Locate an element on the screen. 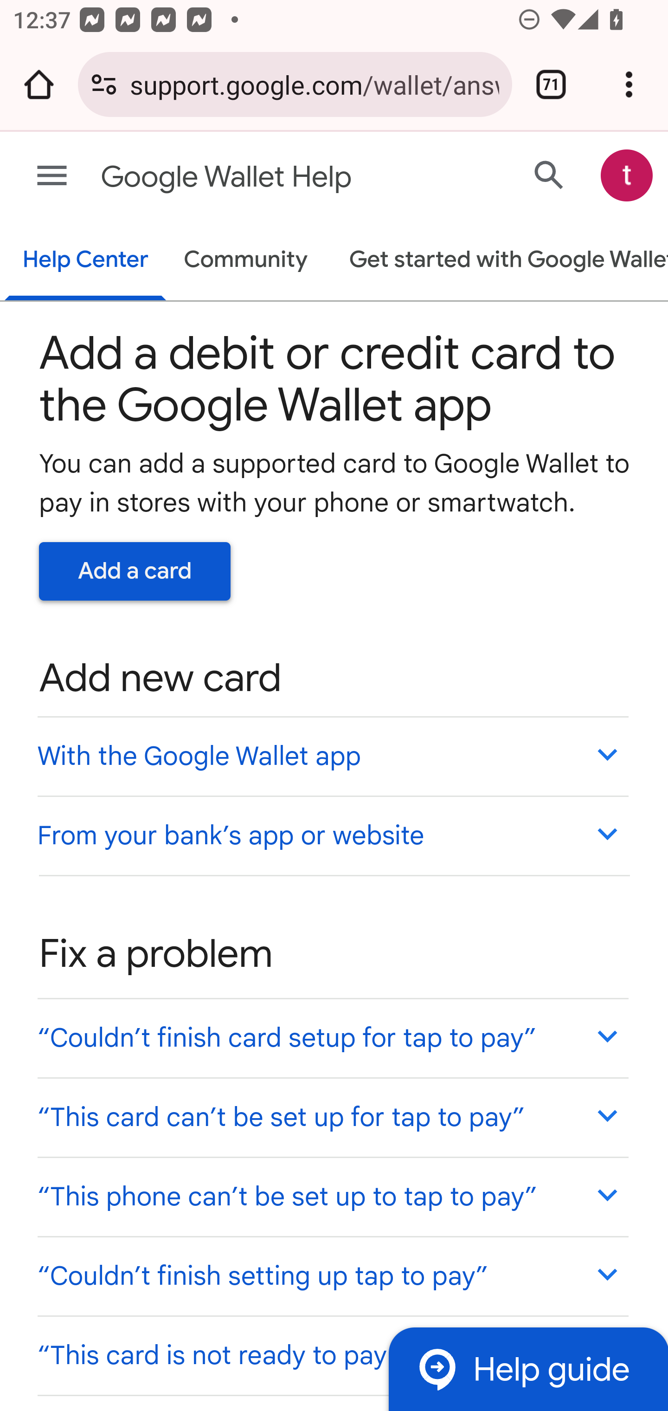  Add a card is located at coordinates (135, 571).